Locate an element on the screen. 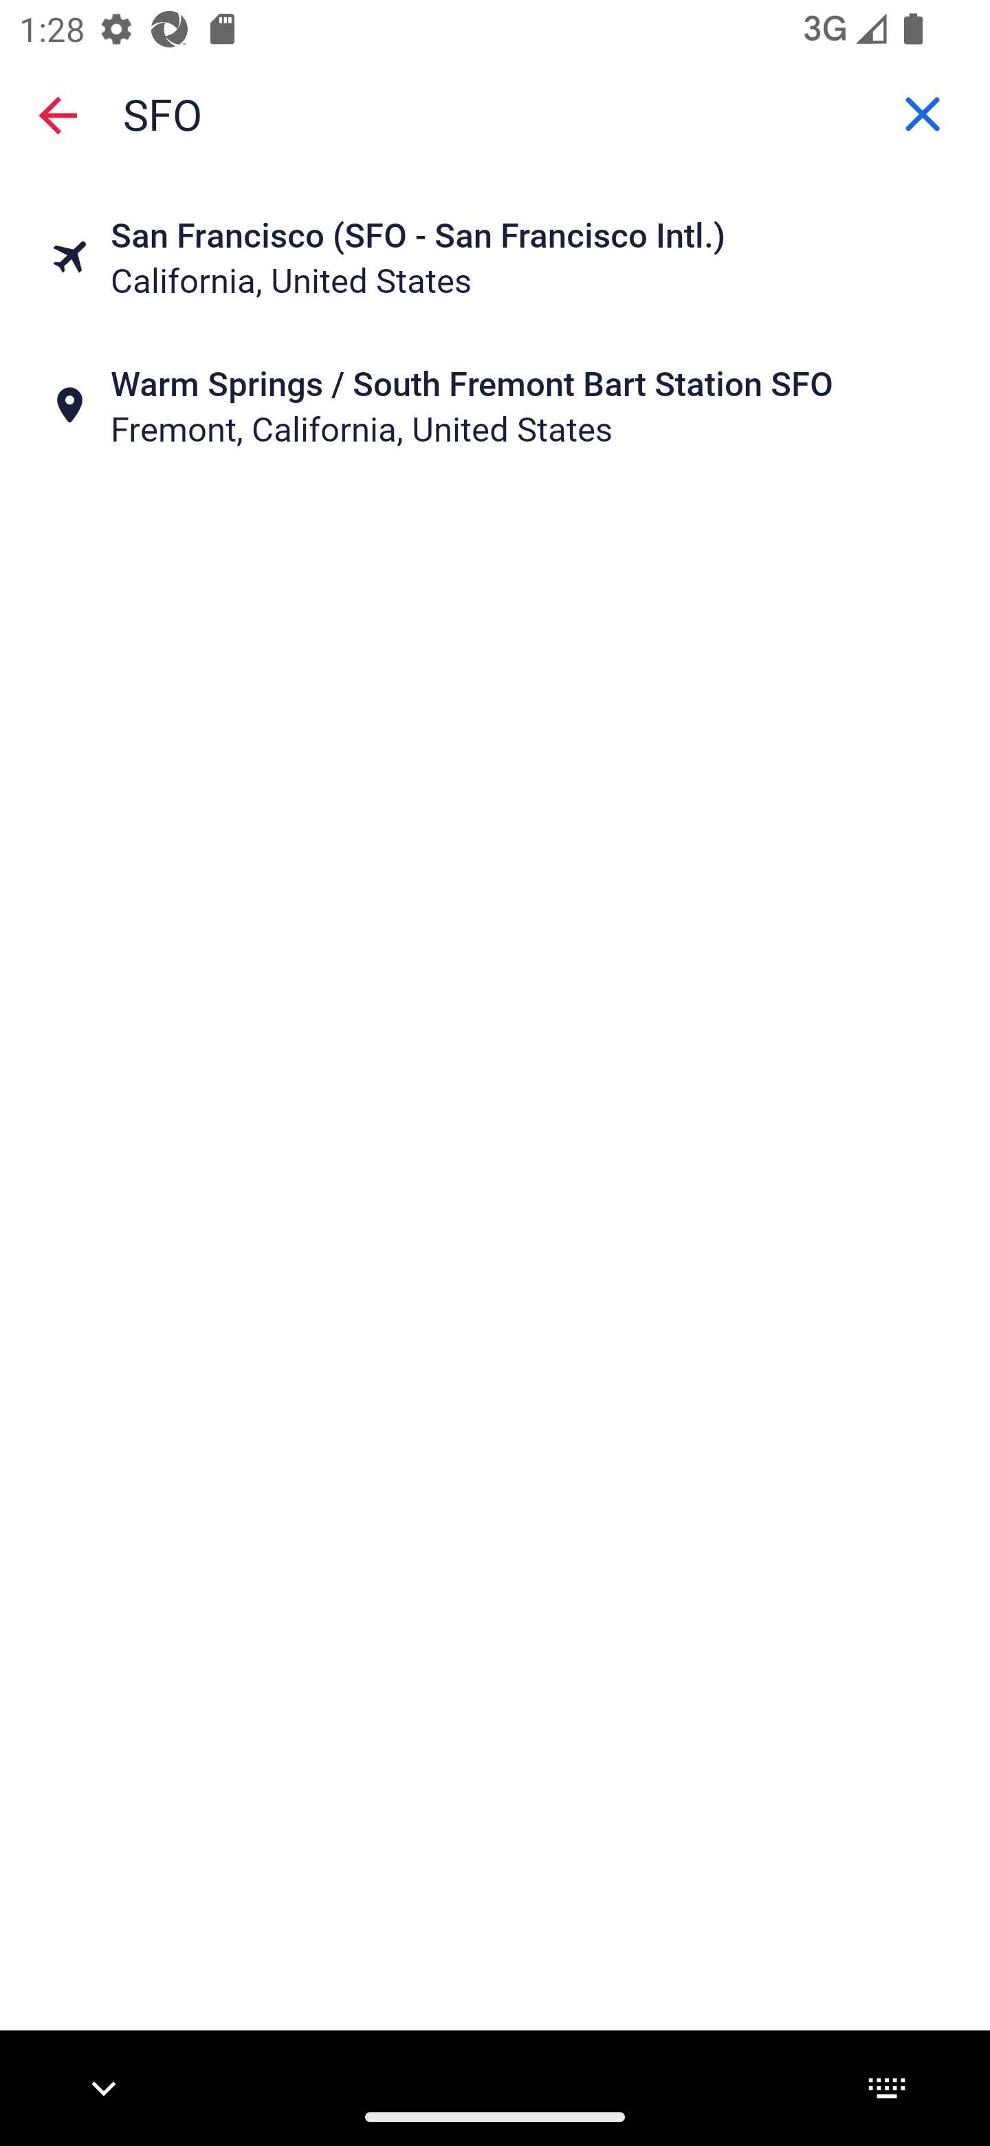 The image size is (990, 2146). Close search screen is located at coordinates (58, 116).